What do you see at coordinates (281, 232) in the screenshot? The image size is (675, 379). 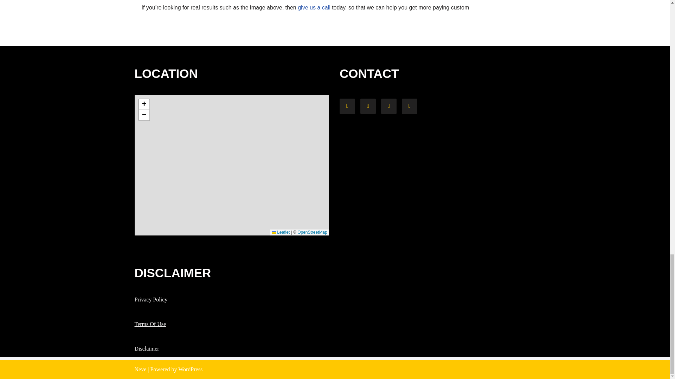 I see `A JavaScript library for interactive maps` at bounding box center [281, 232].